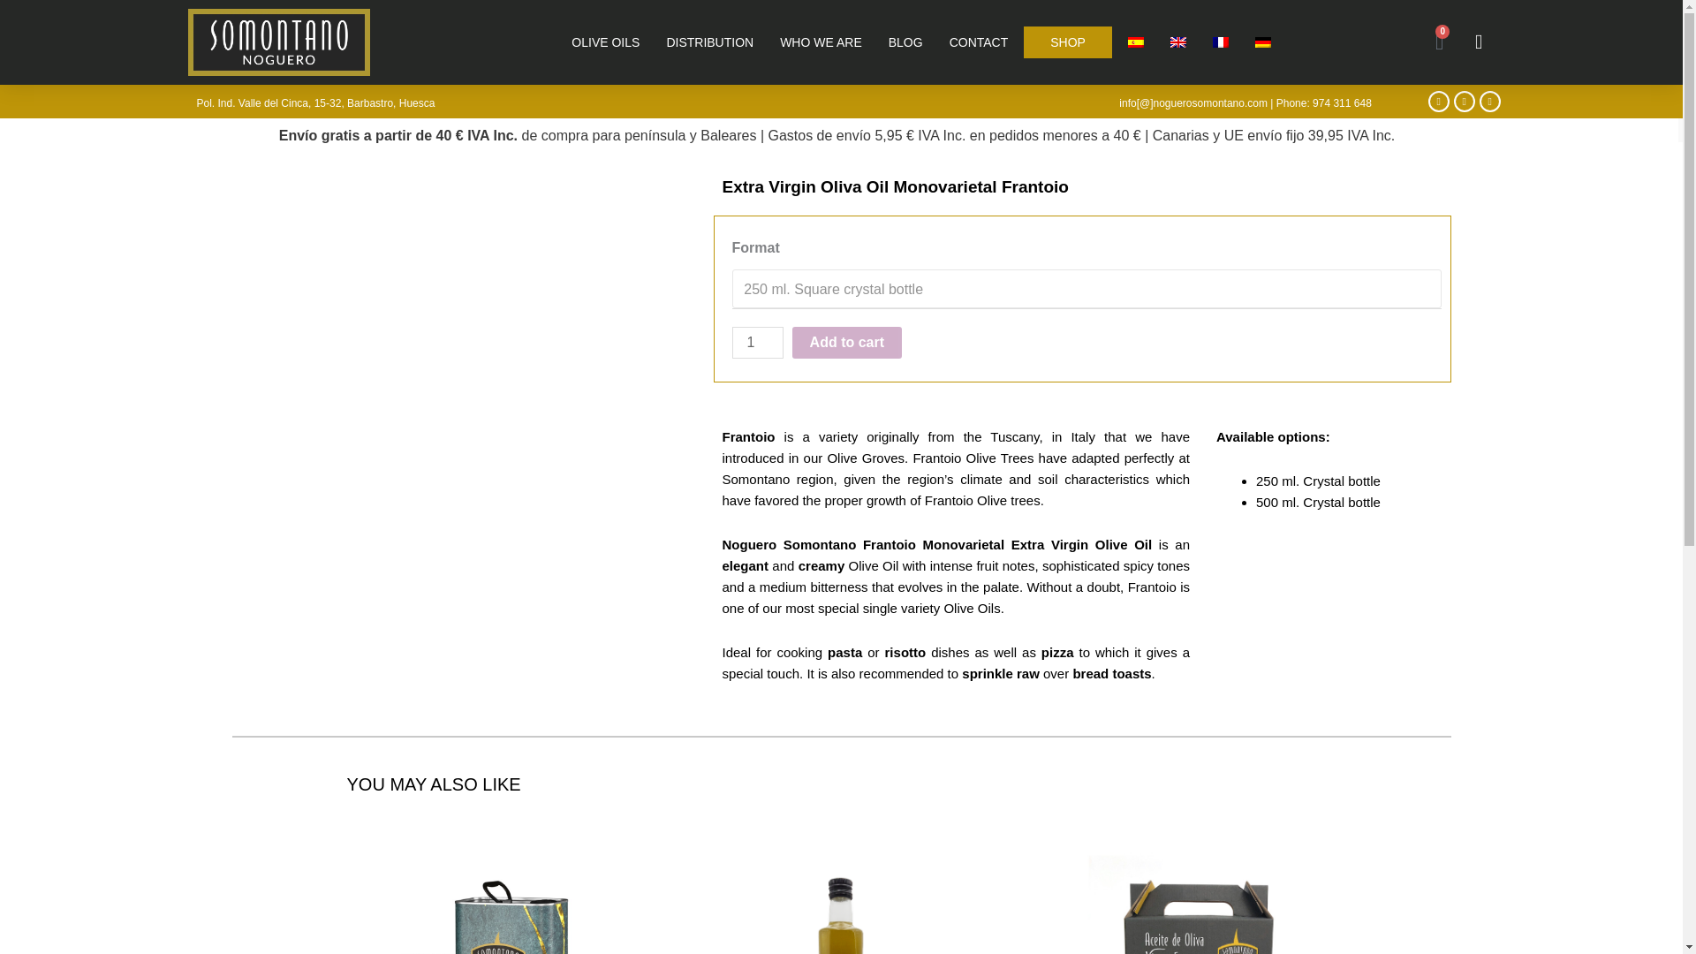 The image size is (1696, 954). Describe the element at coordinates (1440, 42) in the screenshot. I see `0` at that location.